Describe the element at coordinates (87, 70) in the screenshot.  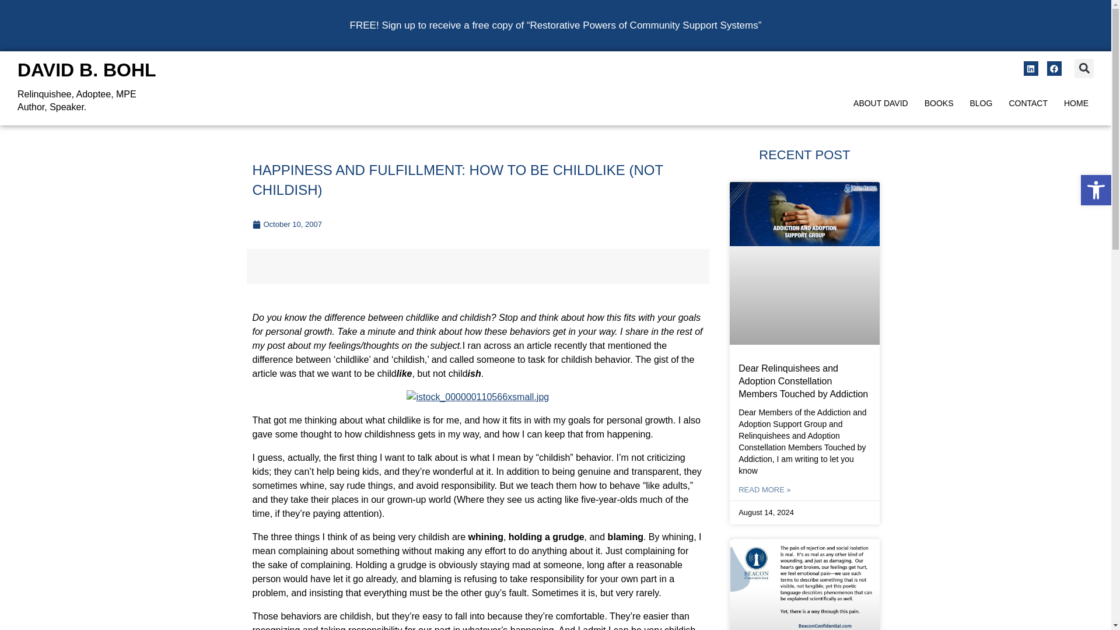
I see `BOOKS` at that location.